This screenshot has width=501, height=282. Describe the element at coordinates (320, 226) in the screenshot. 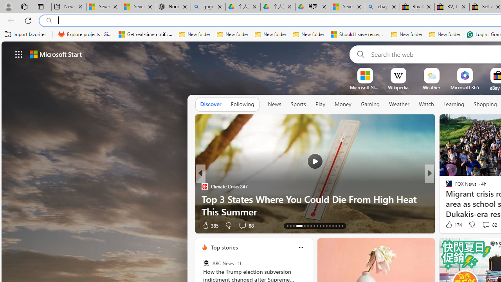

I see `AutomationID: tab-22` at that location.